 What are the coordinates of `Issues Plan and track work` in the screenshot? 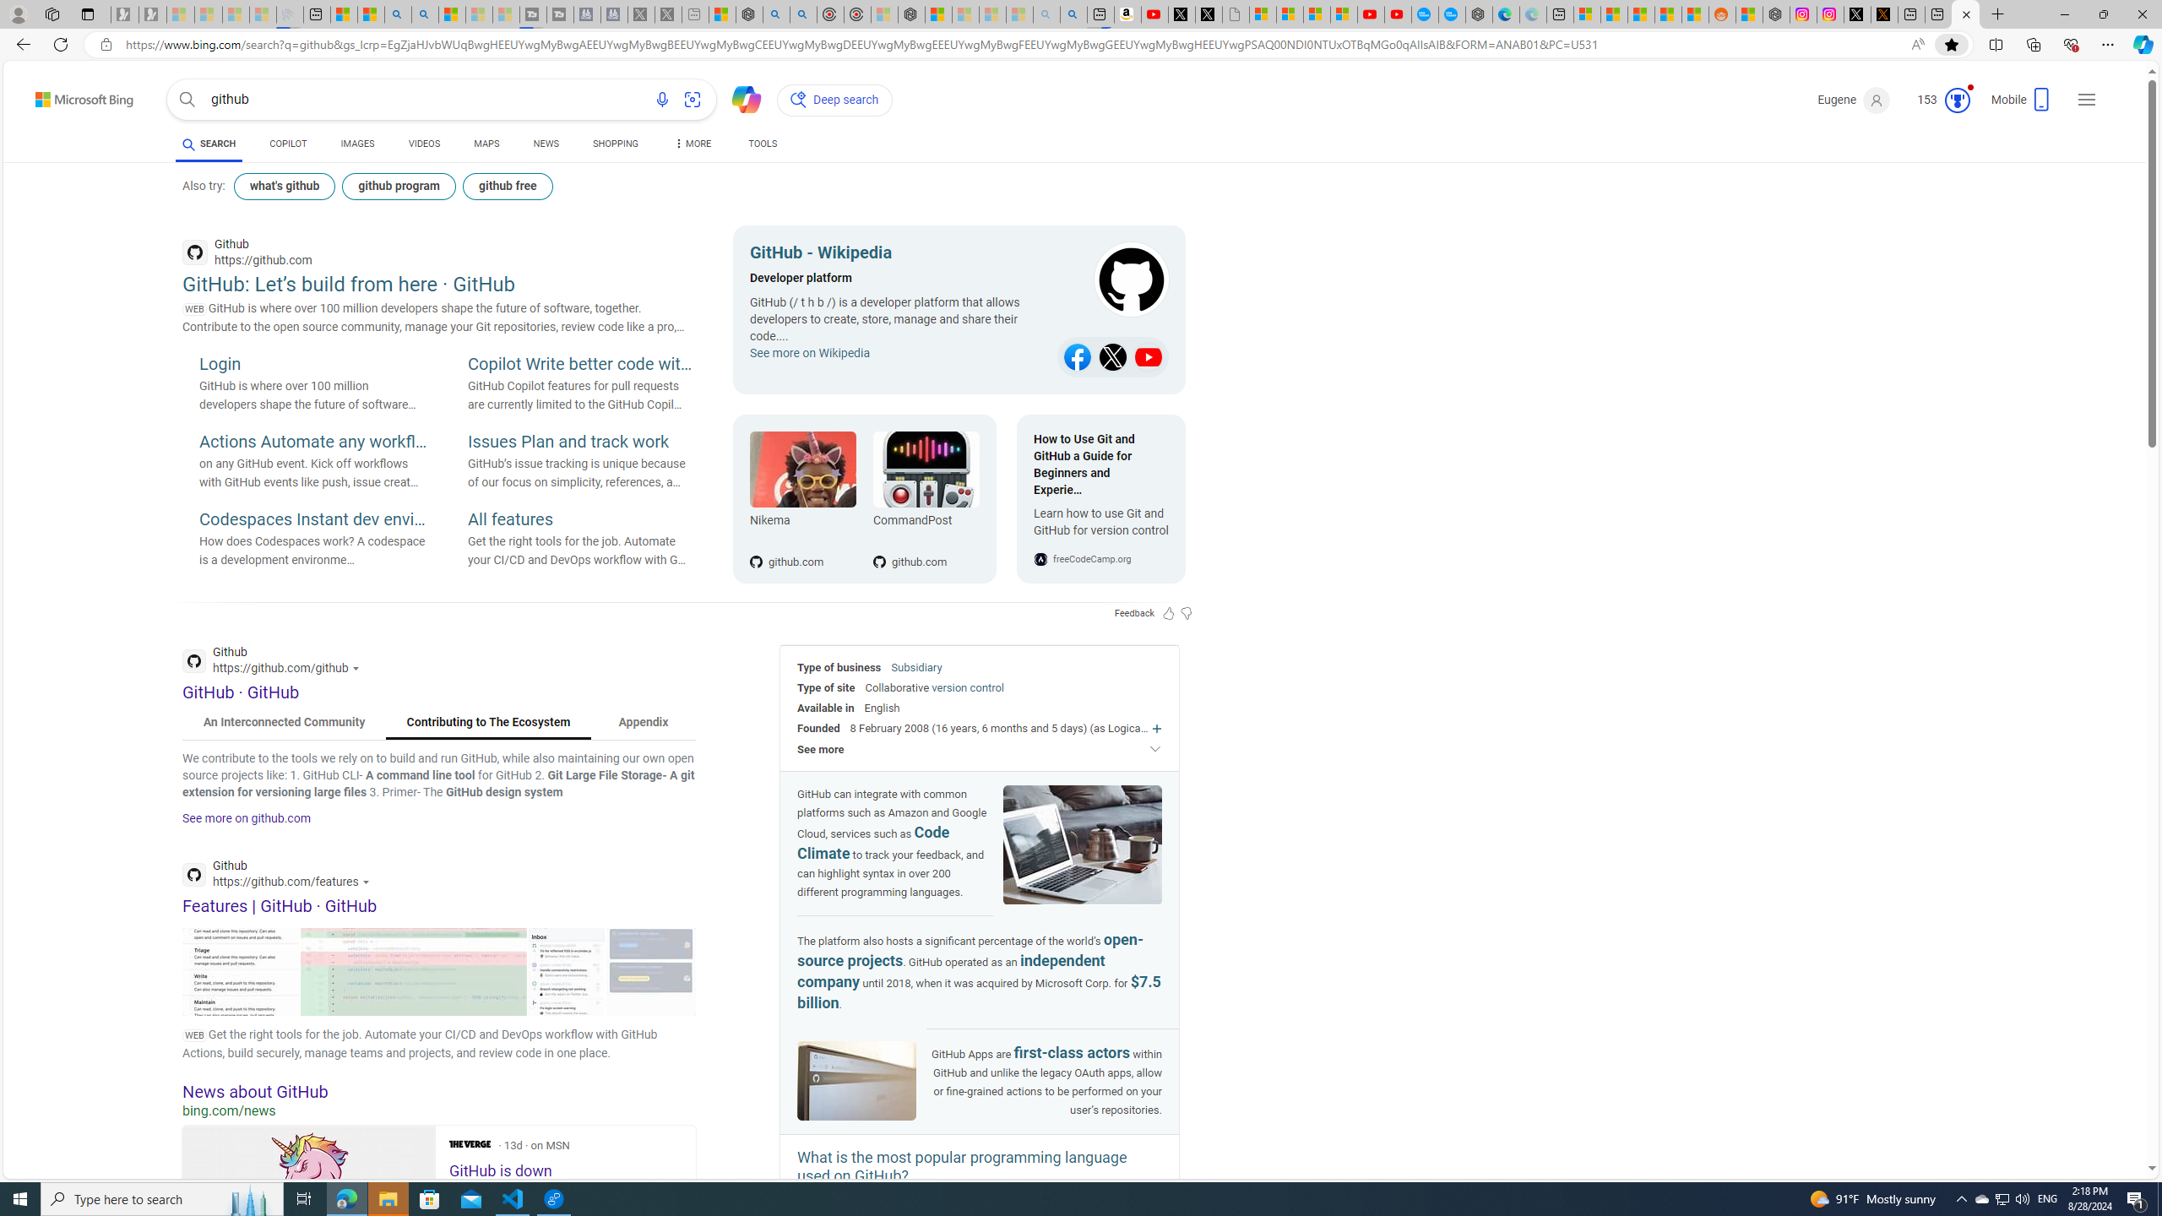 It's located at (581, 442).